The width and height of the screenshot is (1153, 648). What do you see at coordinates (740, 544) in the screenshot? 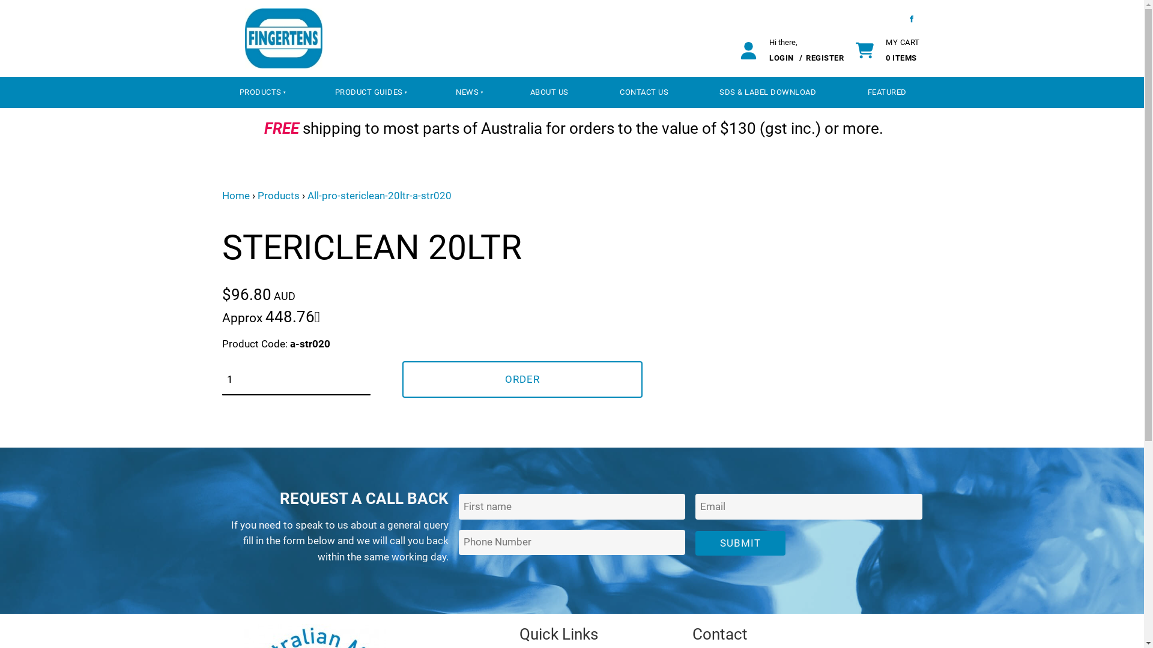
I see `SUBMIT` at bounding box center [740, 544].